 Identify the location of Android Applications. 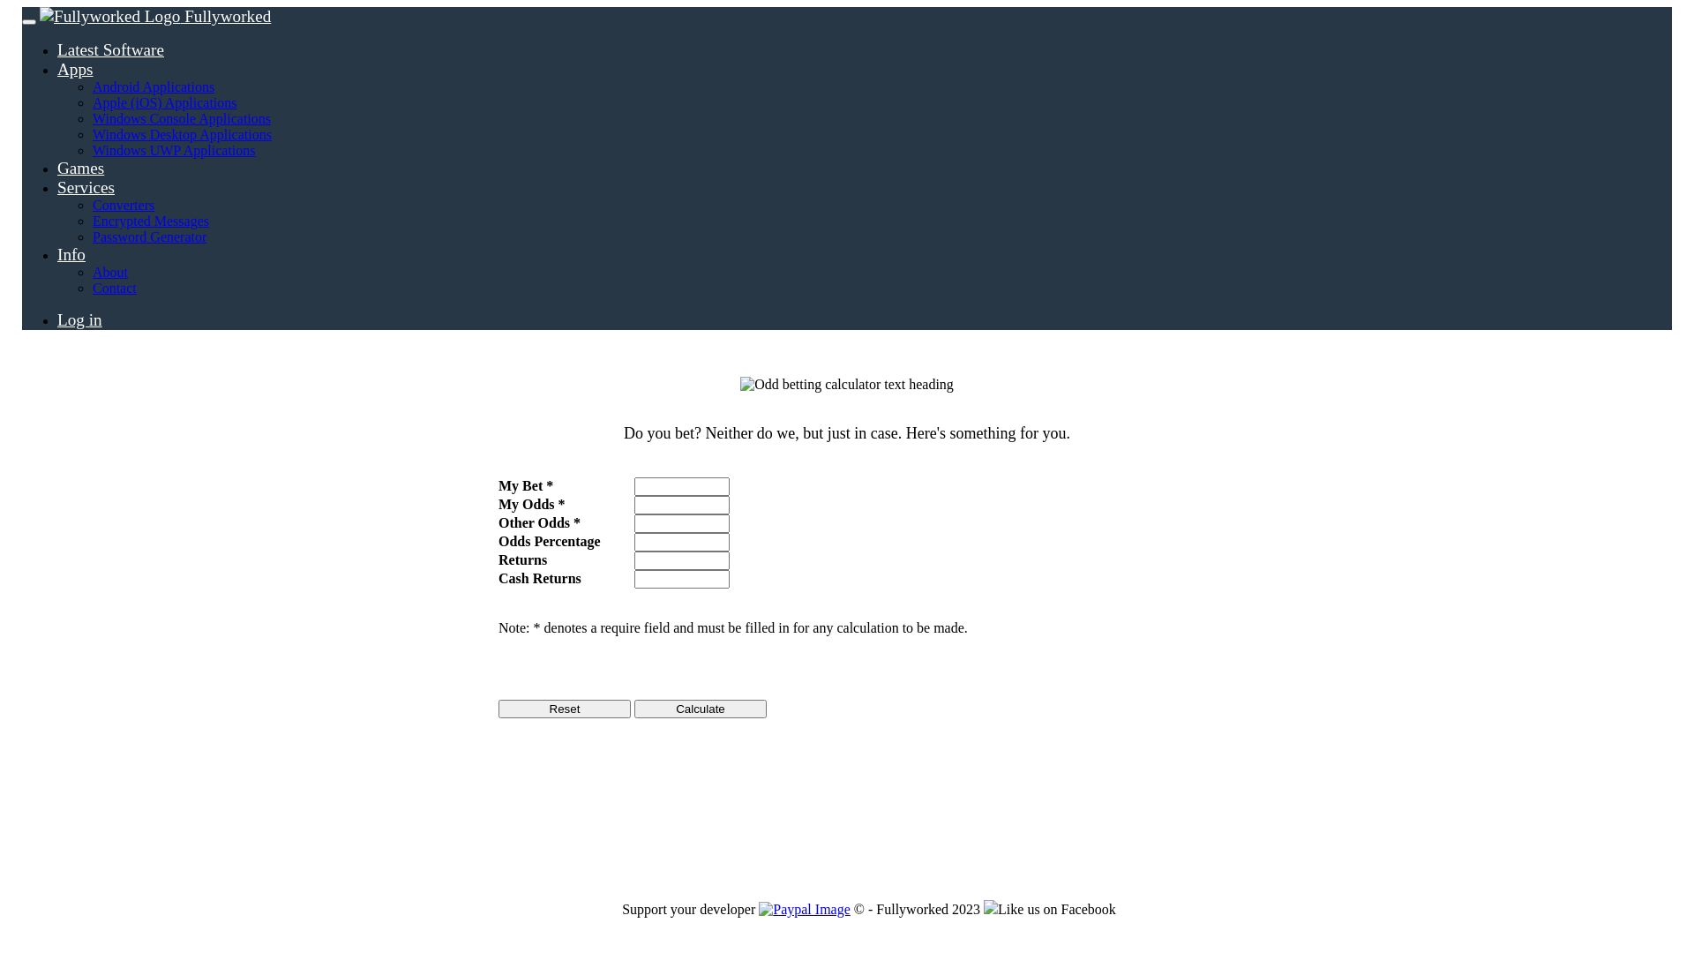
(154, 86).